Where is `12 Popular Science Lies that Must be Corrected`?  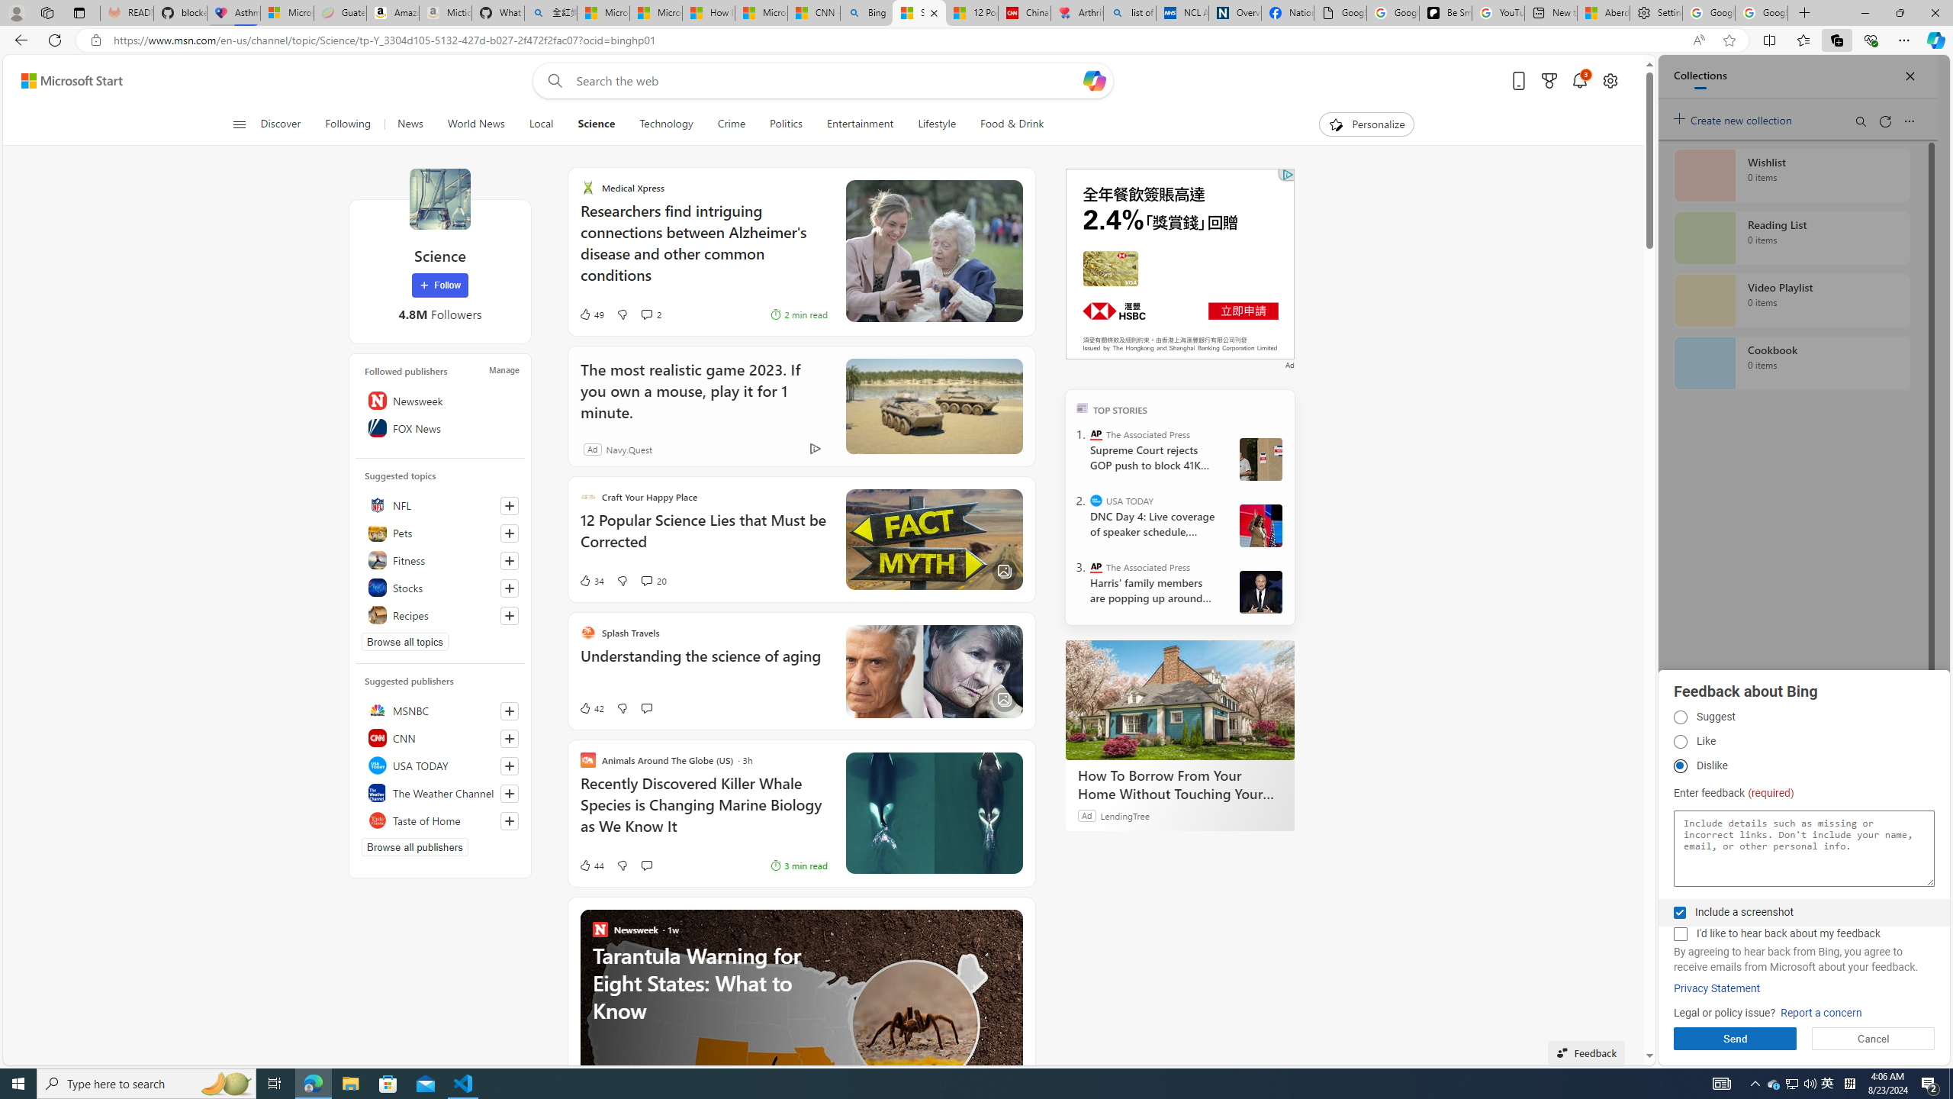 12 Popular Science Lies that Must be Corrected is located at coordinates (971, 13).